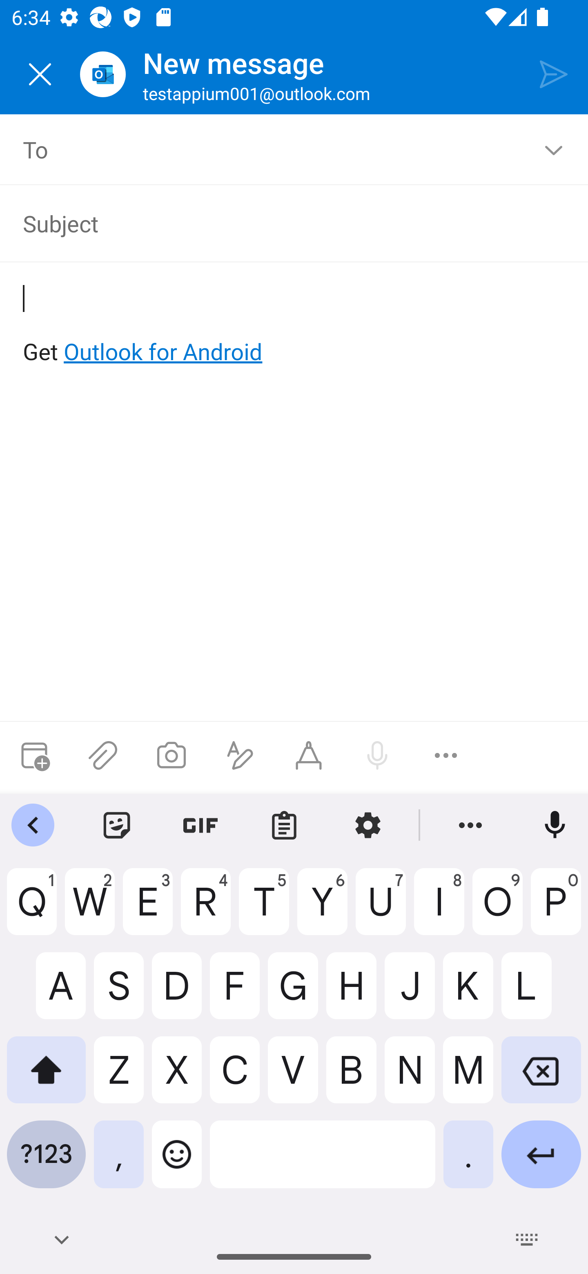 The width and height of the screenshot is (588, 1274). What do you see at coordinates (283, 223) in the screenshot?
I see `Subject` at bounding box center [283, 223].